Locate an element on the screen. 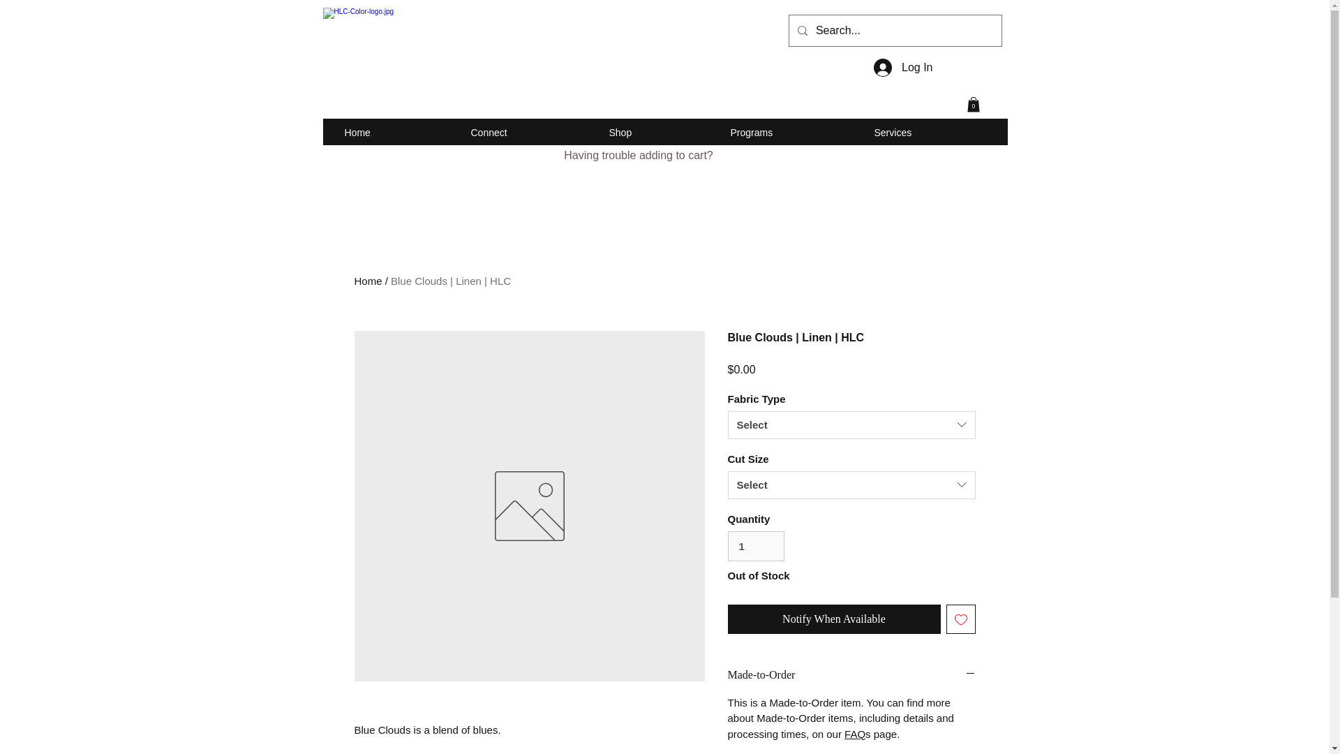 The width and height of the screenshot is (1340, 754). Home is located at coordinates (368, 281).